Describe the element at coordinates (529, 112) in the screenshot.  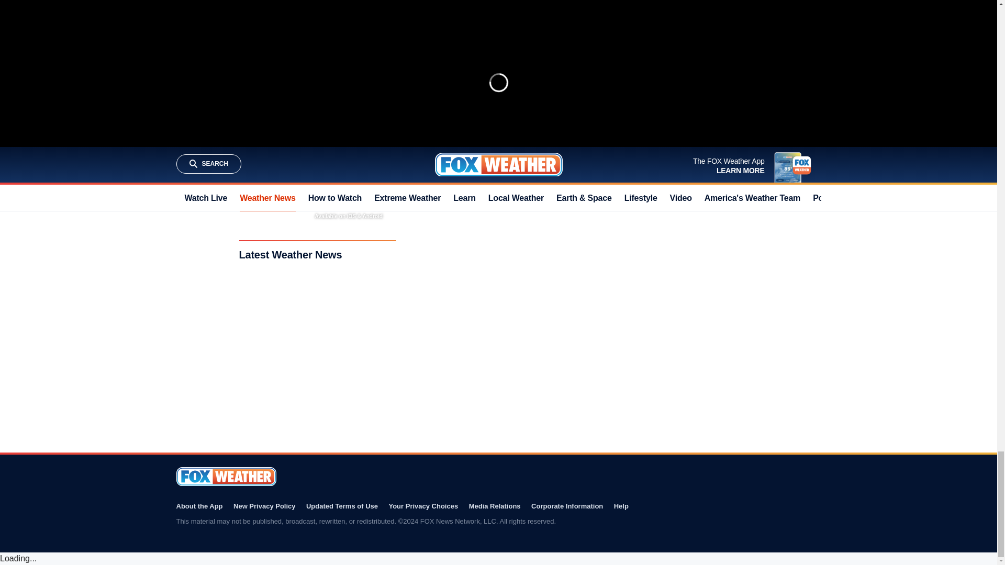
I see `FLOOD` at that location.